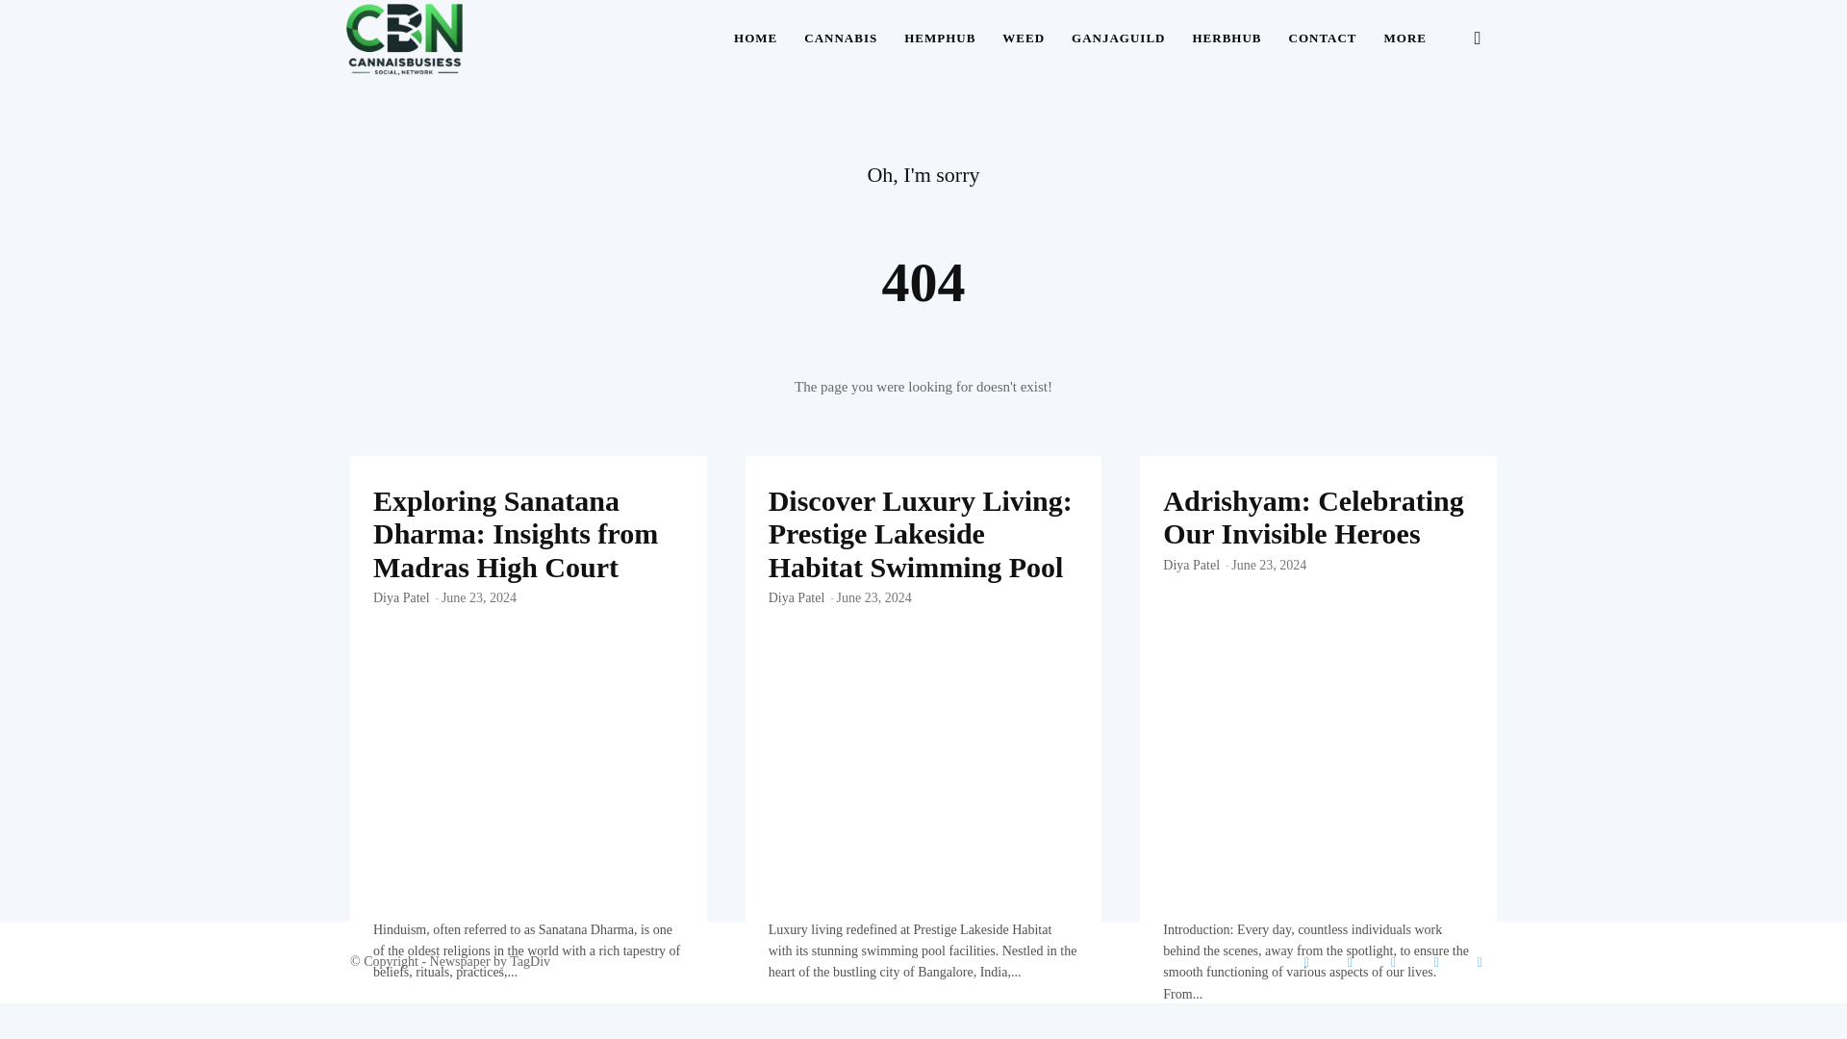  What do you see at coordinates (1393, 962) in the screenshot?
I see `Instagram` at bounding box center [1393, 962].